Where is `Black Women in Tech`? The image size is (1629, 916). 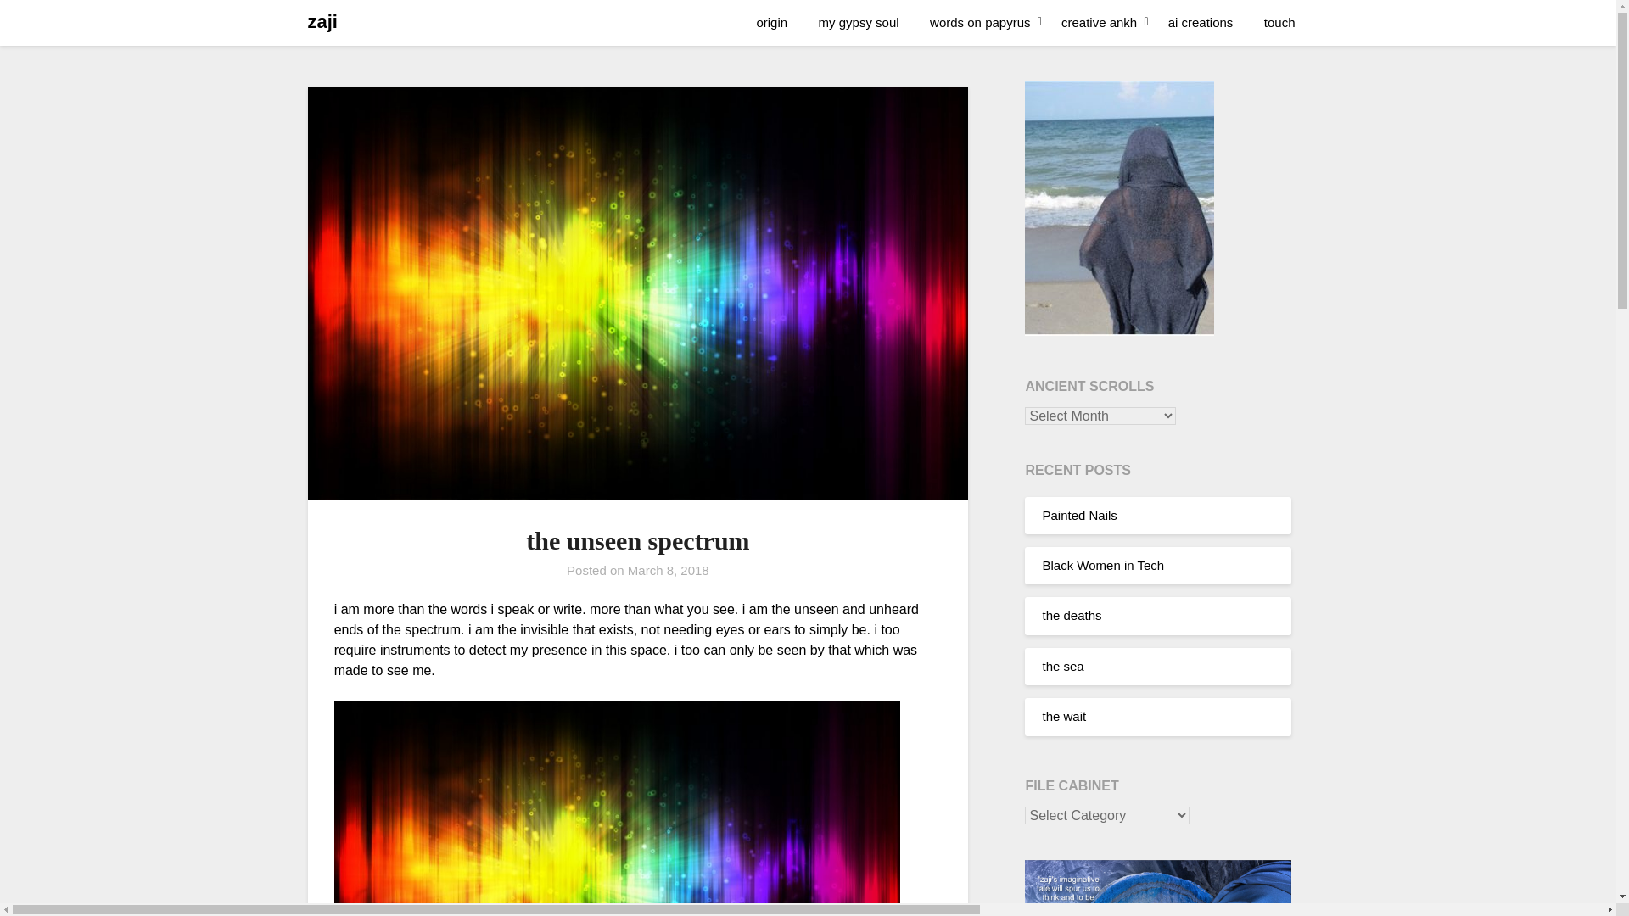
Black Women in Tech is located at coordinates (1103, 565).